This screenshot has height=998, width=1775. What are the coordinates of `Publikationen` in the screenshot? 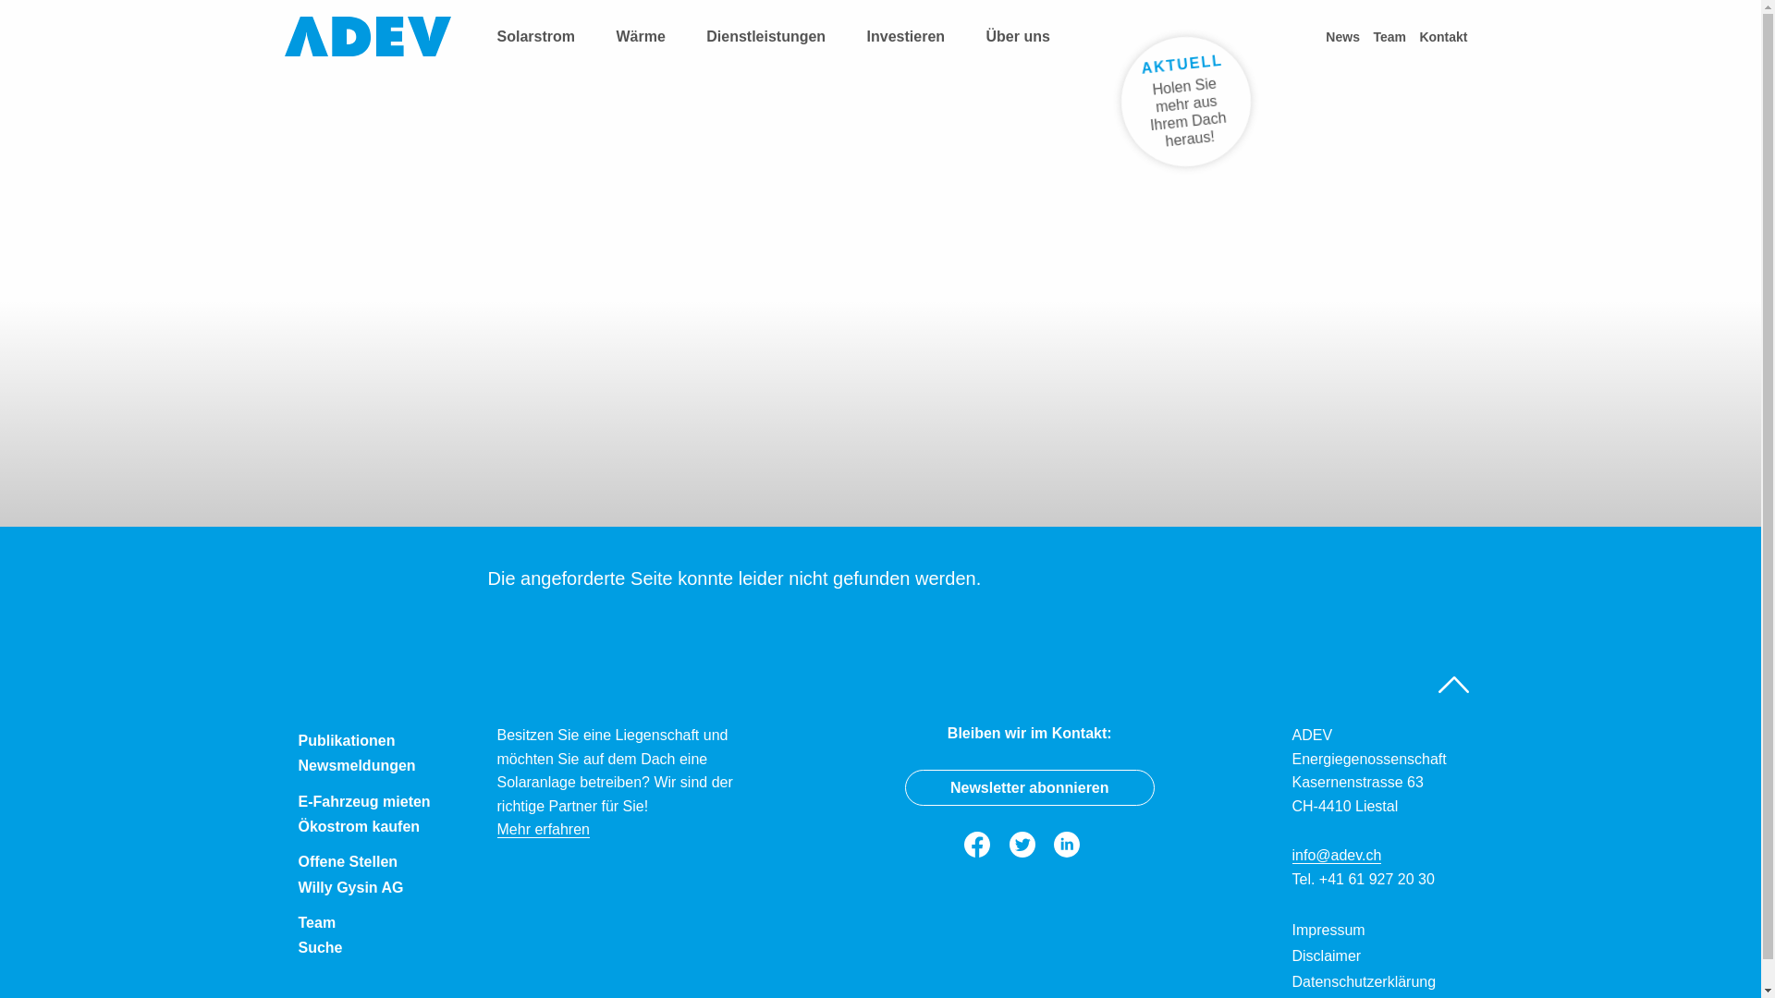 It's located at (383, 736).